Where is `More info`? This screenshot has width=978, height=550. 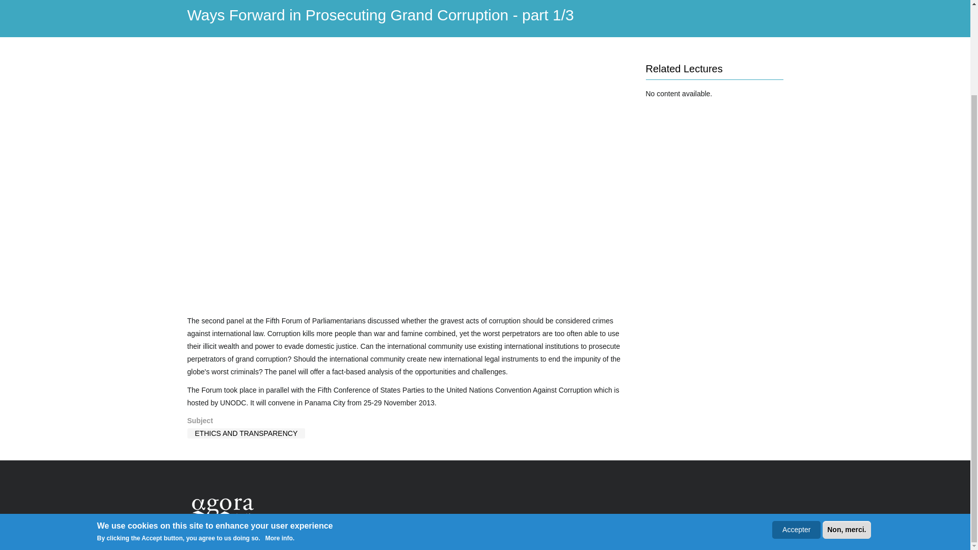
More info is located at coordinates (276, 431).